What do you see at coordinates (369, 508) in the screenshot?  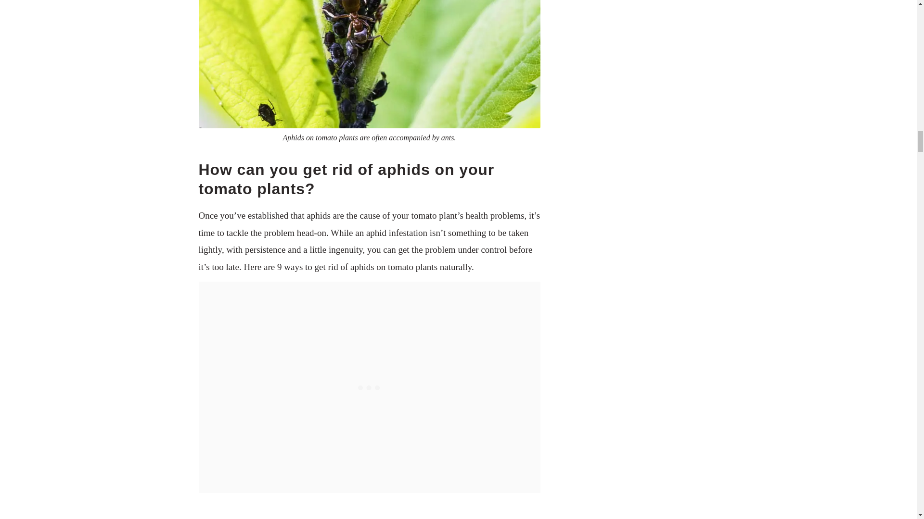 I see `Getting Rid Of Aphids On Tomatoes` at bounding box center [369, 508].